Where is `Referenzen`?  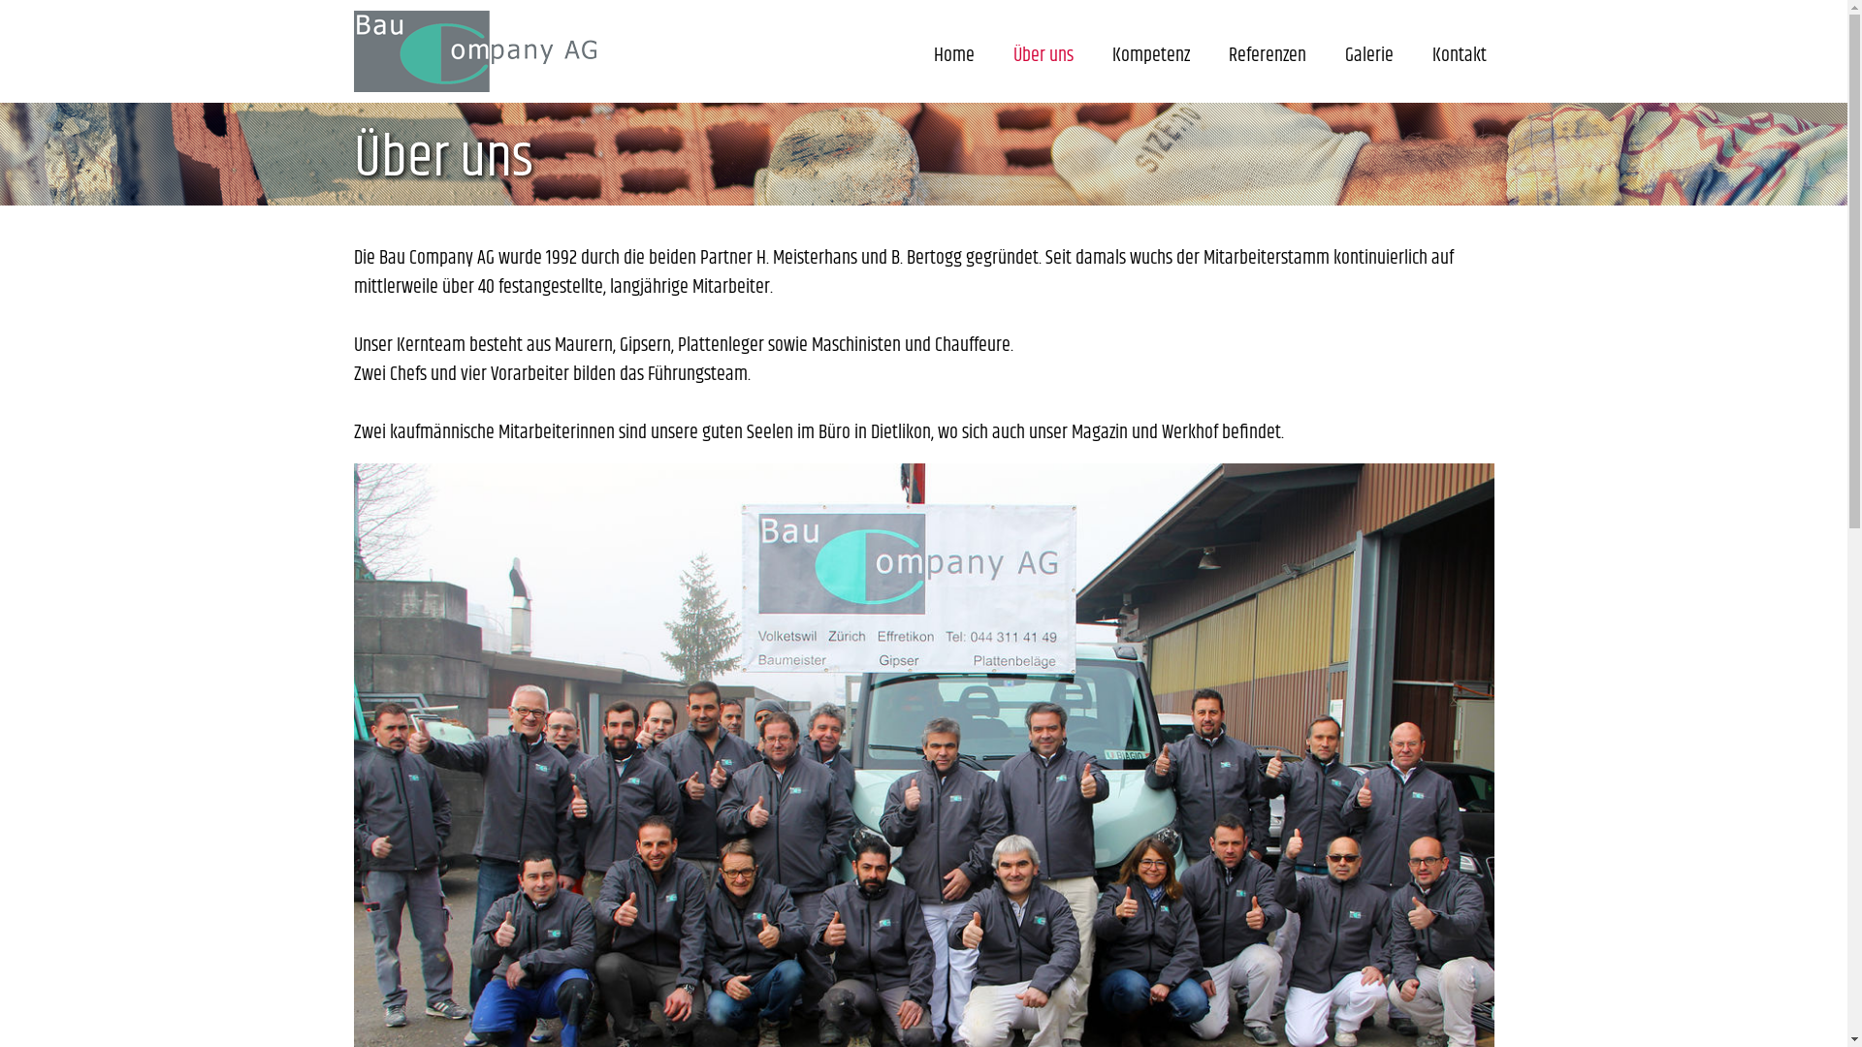 Referenzen is located at coordinates (1267, 56).